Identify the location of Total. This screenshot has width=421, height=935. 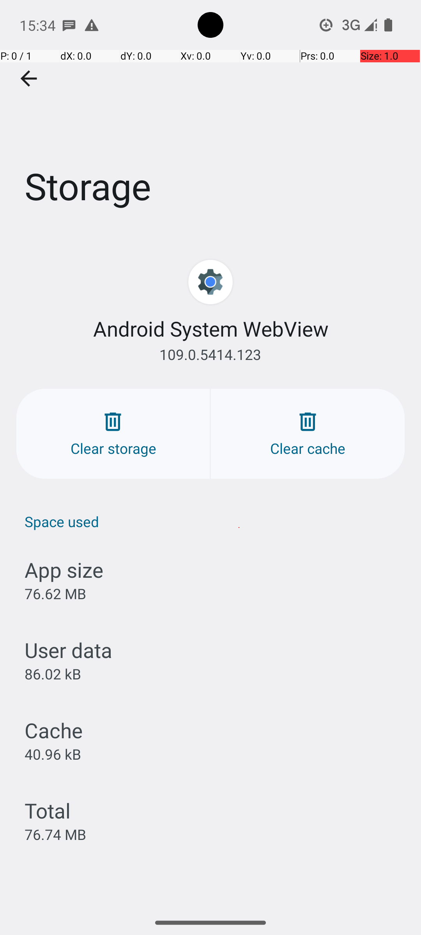
(48, 810).